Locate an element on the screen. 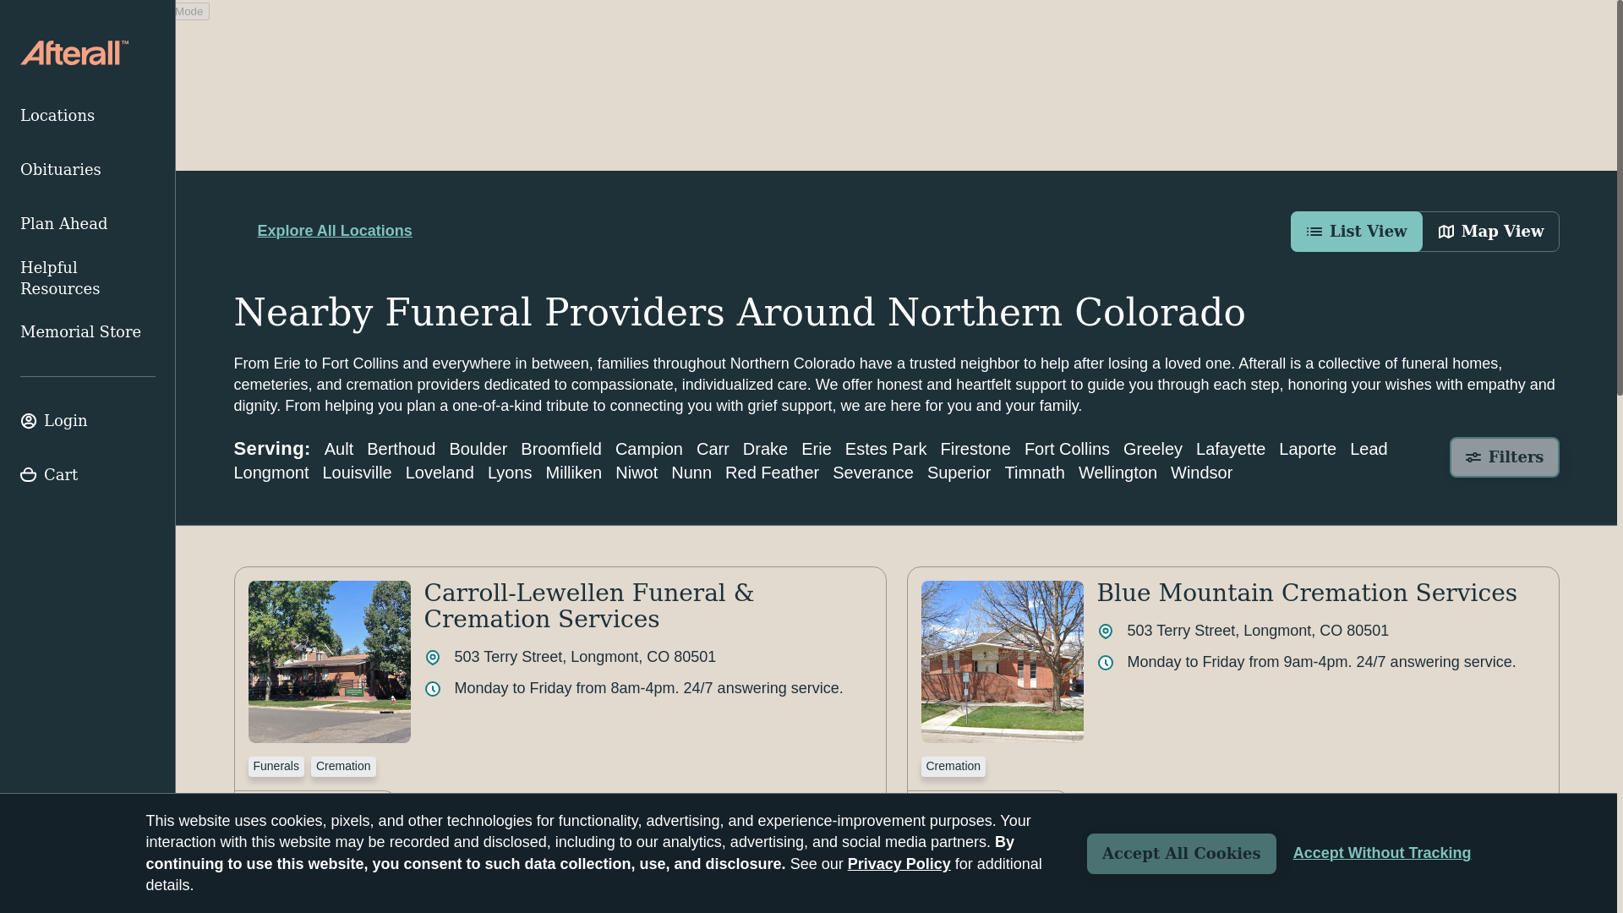 The width and height of the screenshot is (1623, 913). Serving: is located at coordinates (838, 461).